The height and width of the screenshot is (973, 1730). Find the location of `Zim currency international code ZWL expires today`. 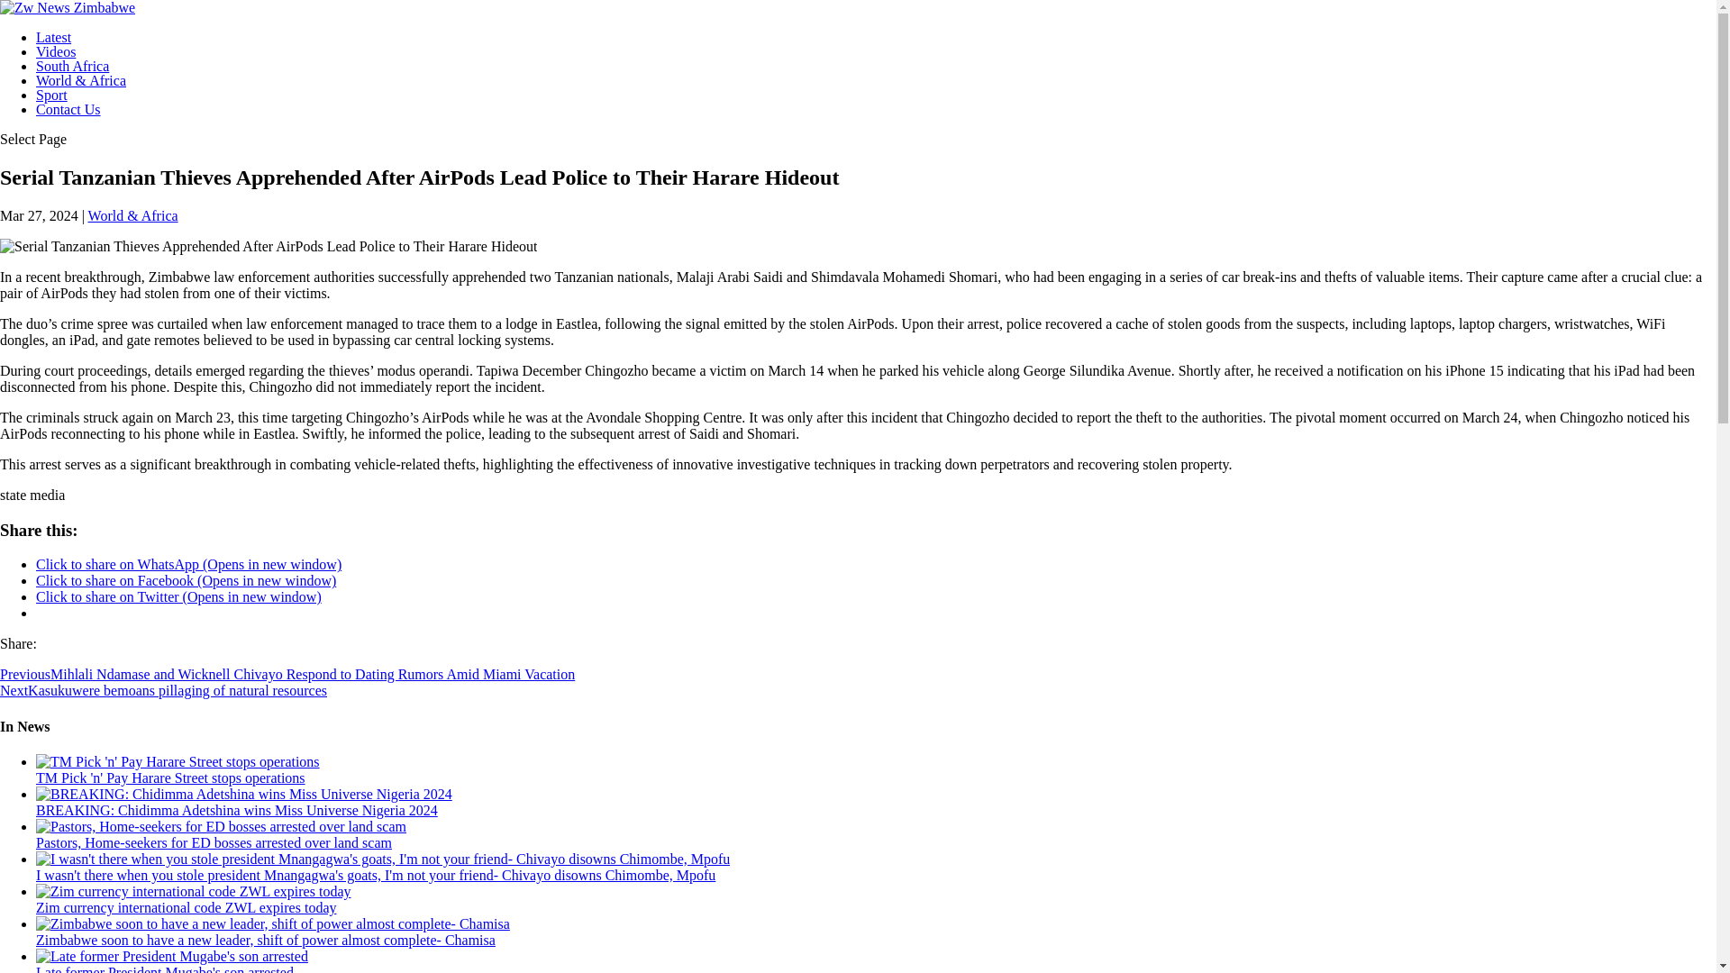

Zim currency international code ZWL expires today is located at coordinates (193, 890).